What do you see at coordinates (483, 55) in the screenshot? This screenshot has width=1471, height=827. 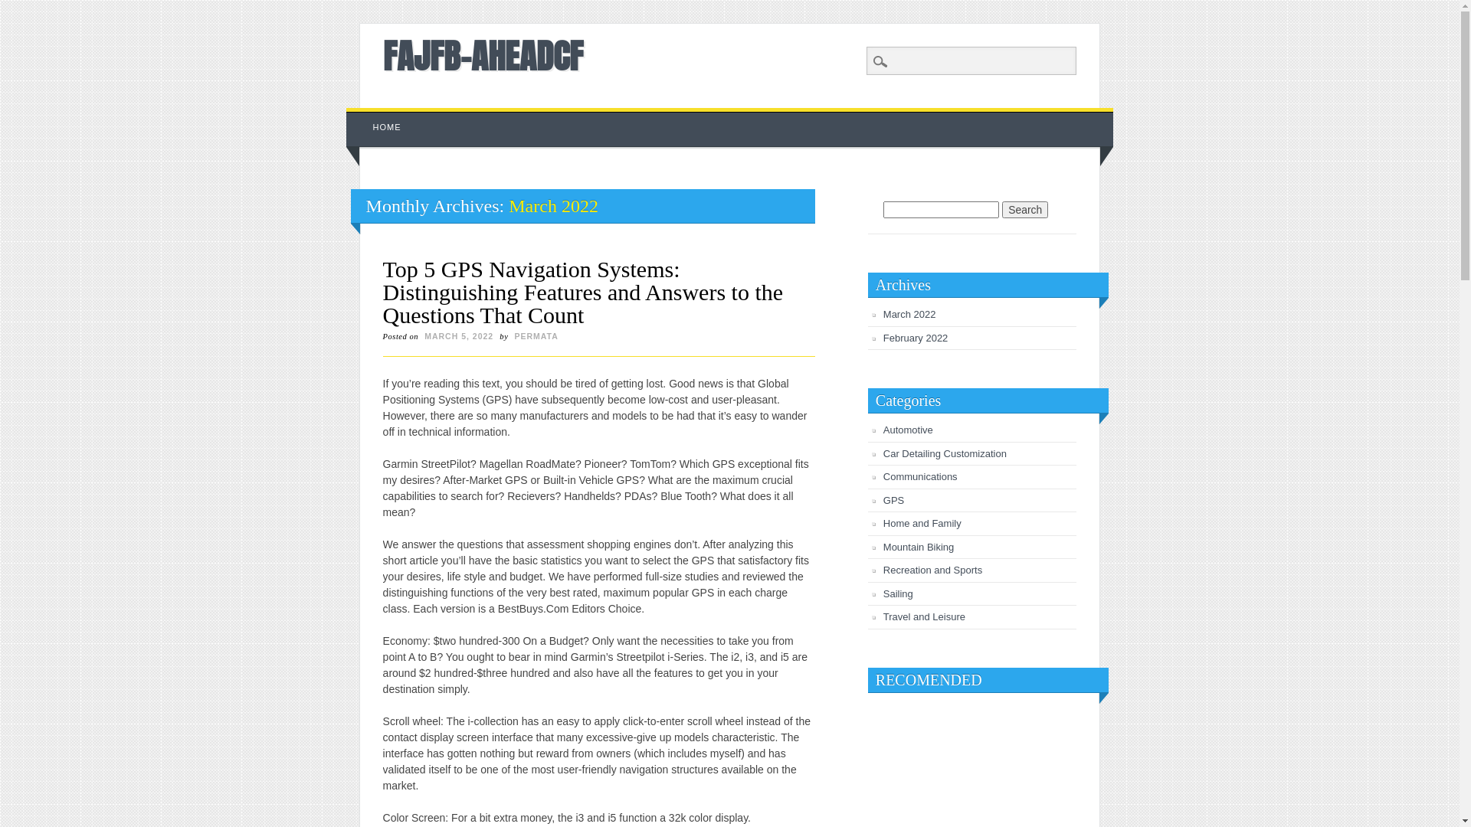 I see `FAJFB-AHEADCF` at bounding box center [483, 55].